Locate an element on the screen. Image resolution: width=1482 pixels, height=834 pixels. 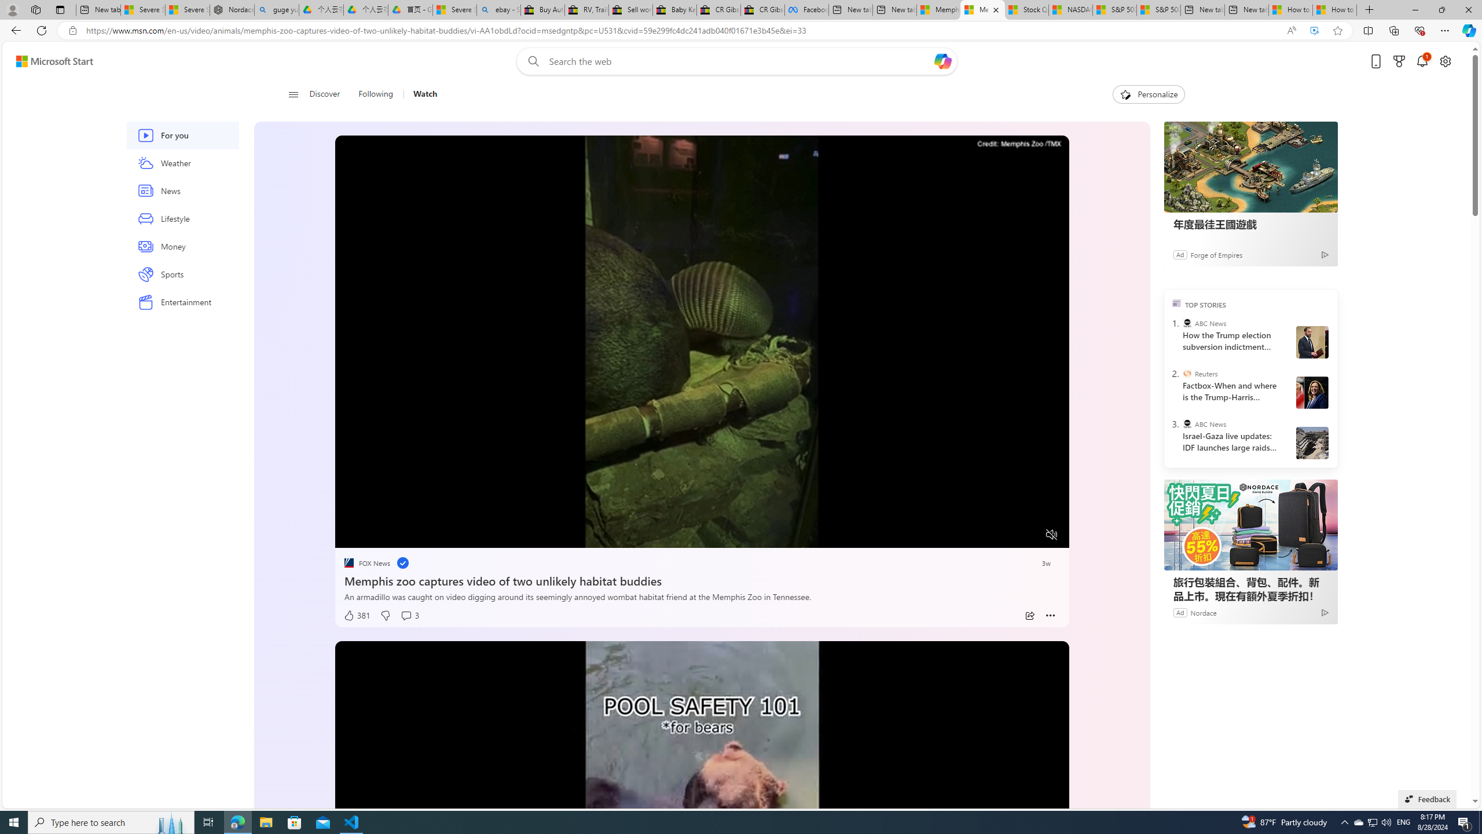
Progress Bar is located at coordinates (702, 520).